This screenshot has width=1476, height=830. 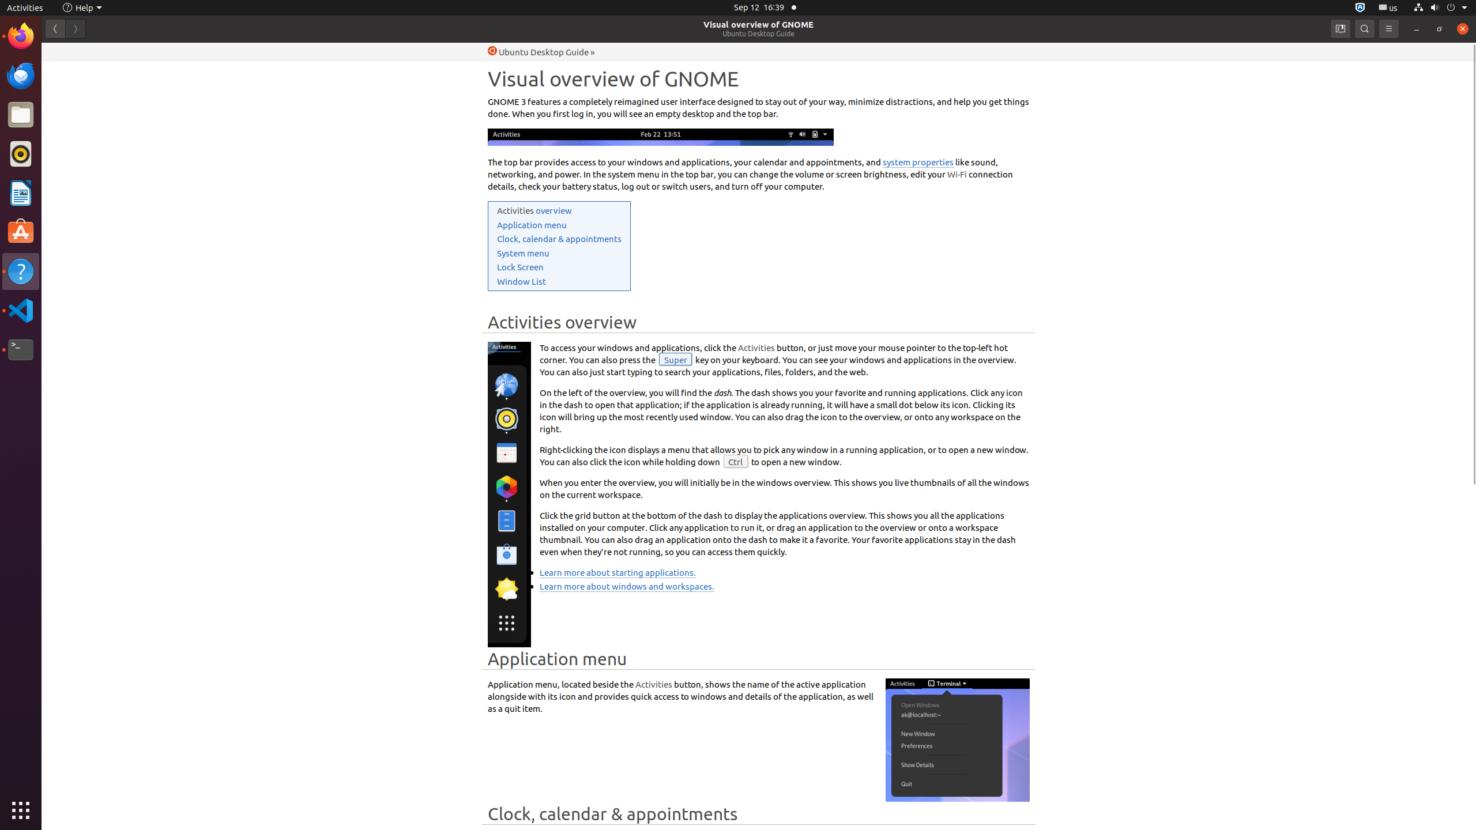 What do you see at coordinates (532, 225) in the screenshot?
I see `Application menu` at bounding box center [532, 225].